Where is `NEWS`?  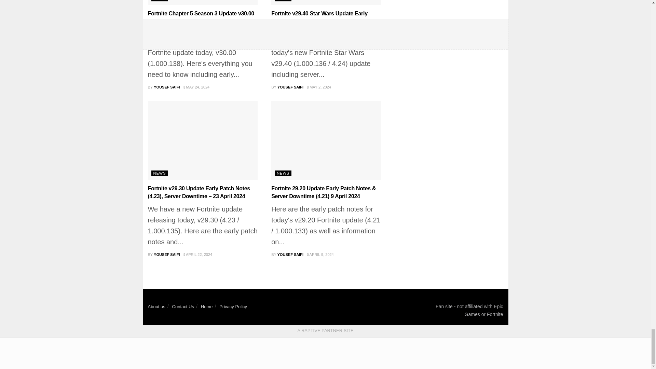
NEWS is located at coordinates (159, 1).